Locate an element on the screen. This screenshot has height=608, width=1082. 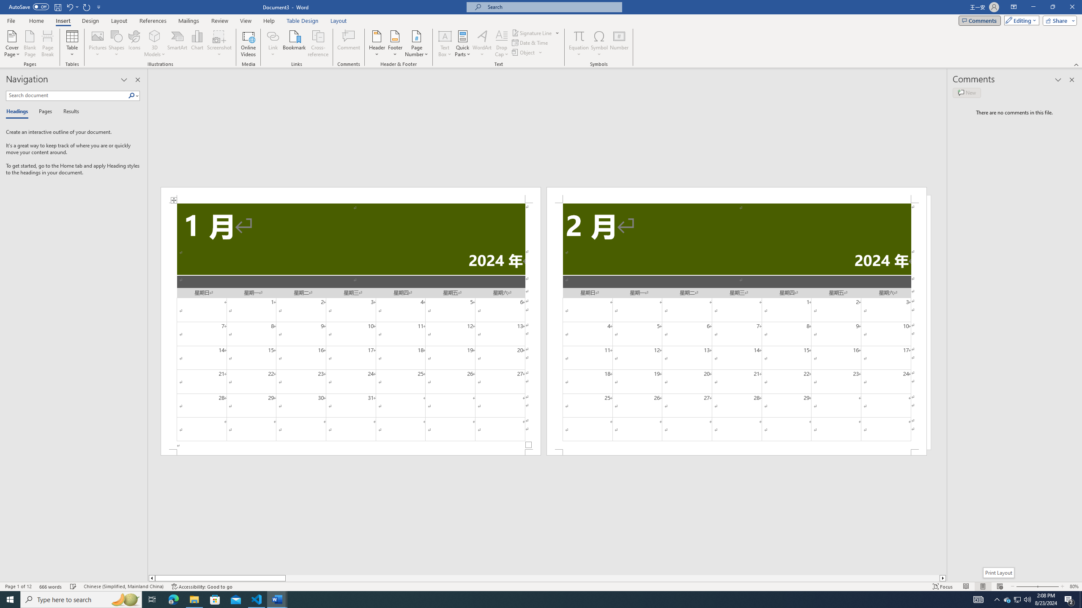
Cover Page is located at coordinates (12, 43).